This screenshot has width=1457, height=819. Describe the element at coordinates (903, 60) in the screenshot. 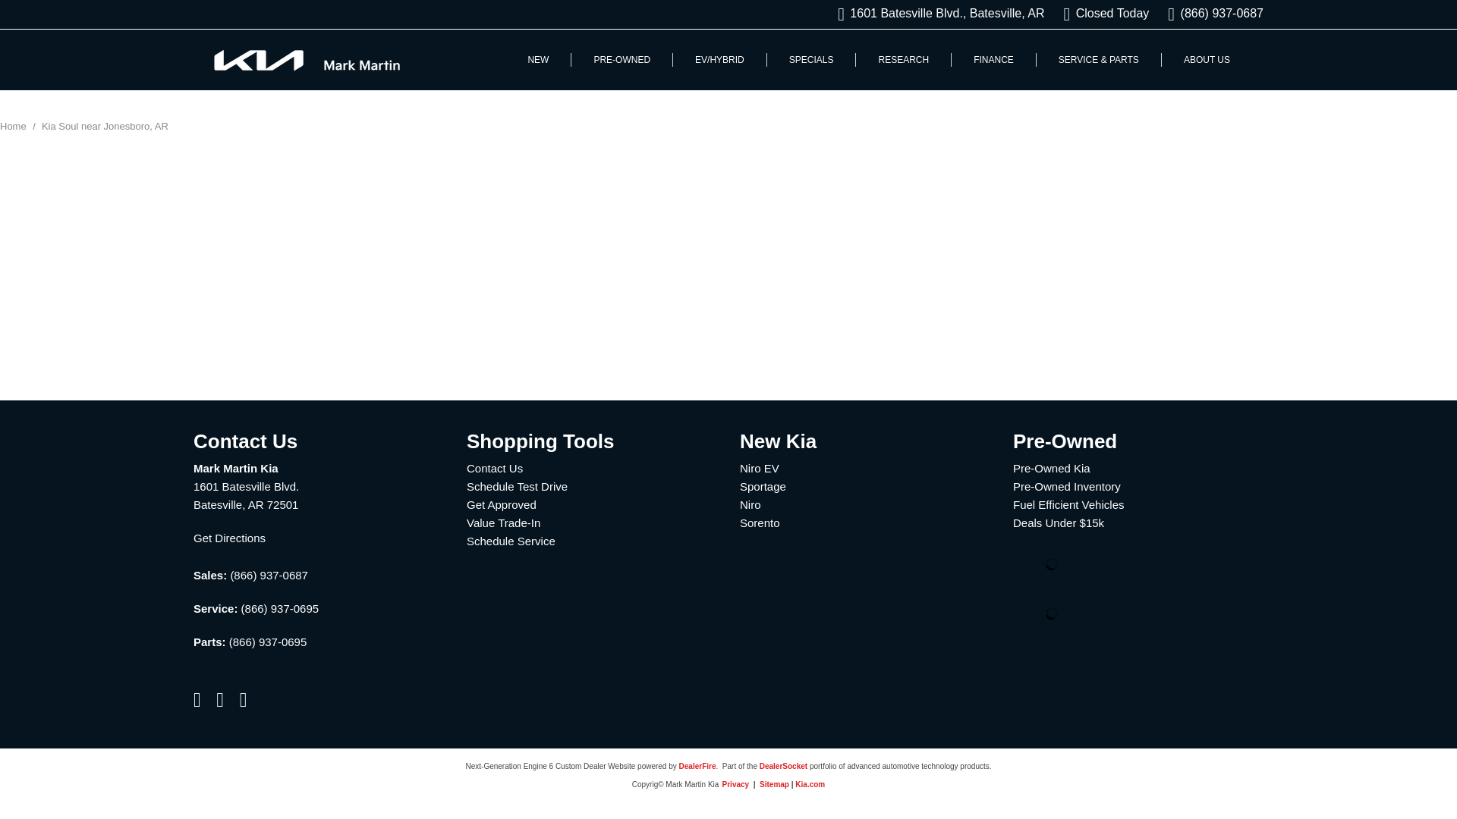

I see `RESEARCH` at that location.